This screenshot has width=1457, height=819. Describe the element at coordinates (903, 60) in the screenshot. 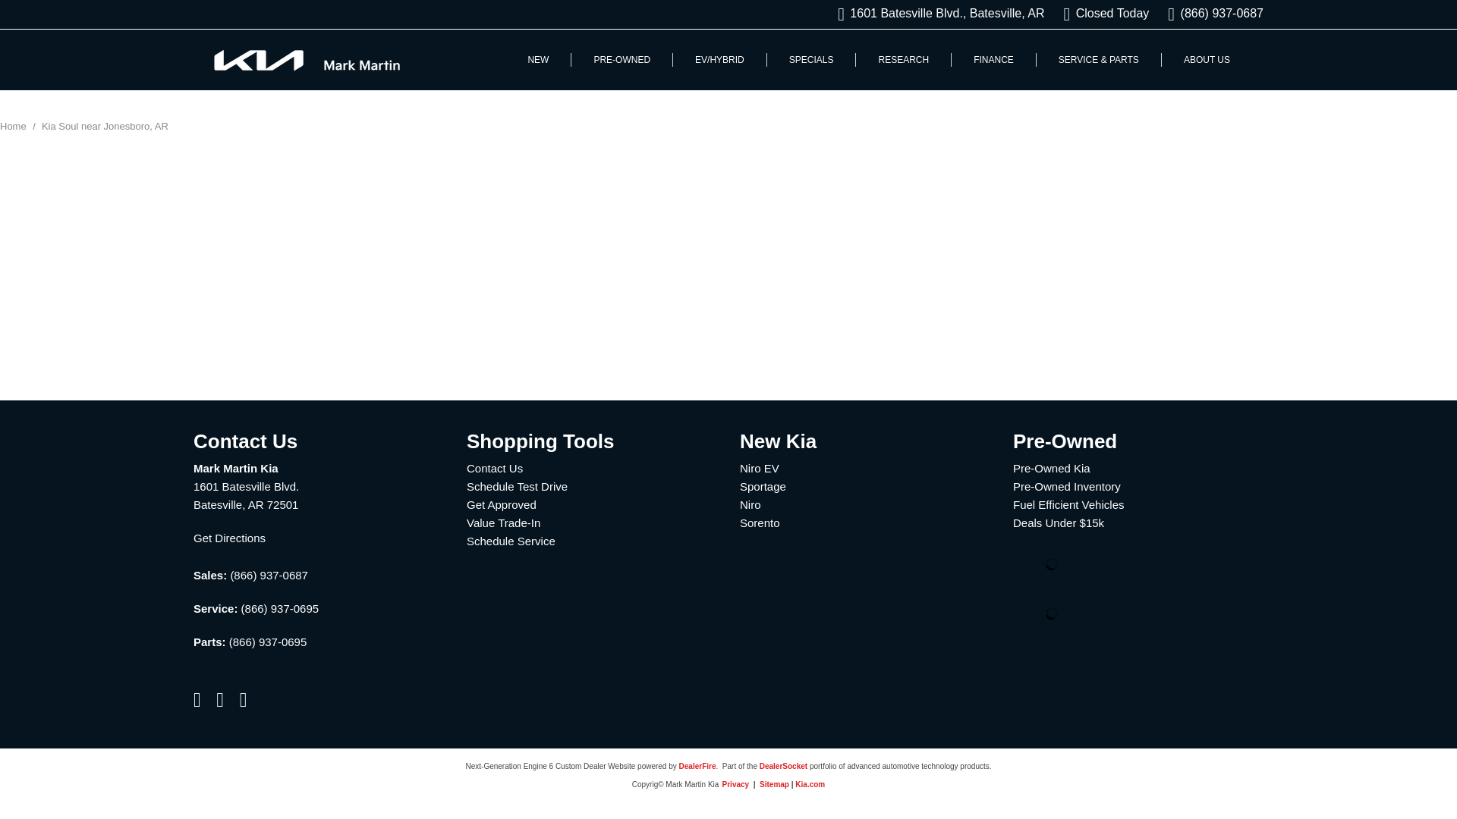

I see `RESEARCH` at that location.